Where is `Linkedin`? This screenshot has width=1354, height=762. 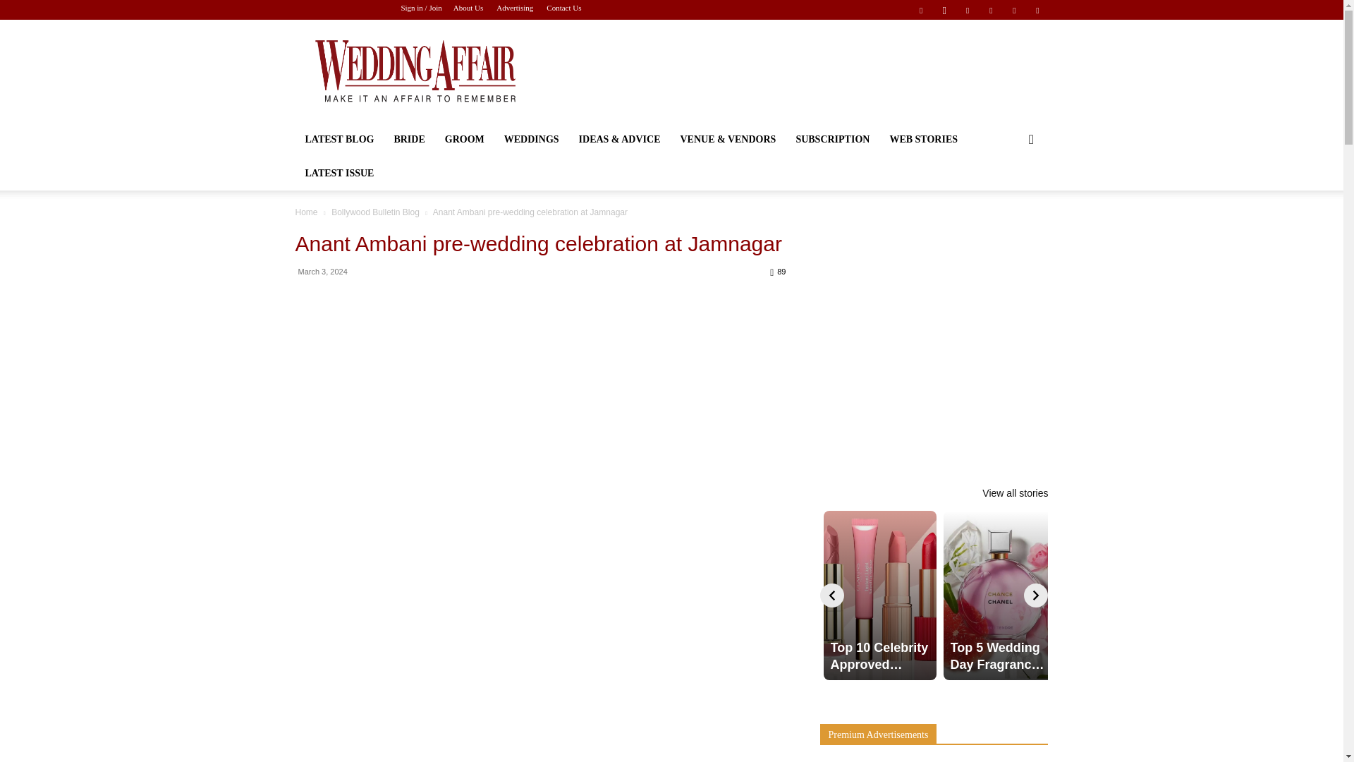
Linkedin is located at coordinates (968, 11).